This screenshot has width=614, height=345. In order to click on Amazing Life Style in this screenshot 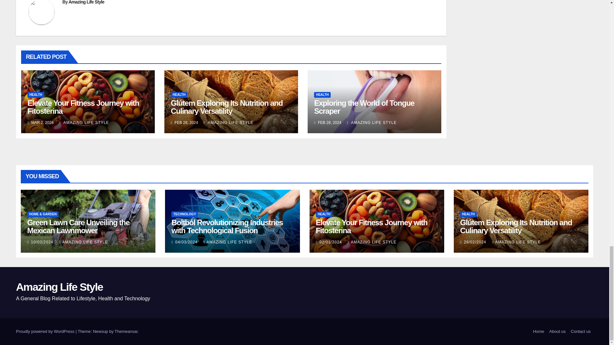, I will do `click(86, 2)`.